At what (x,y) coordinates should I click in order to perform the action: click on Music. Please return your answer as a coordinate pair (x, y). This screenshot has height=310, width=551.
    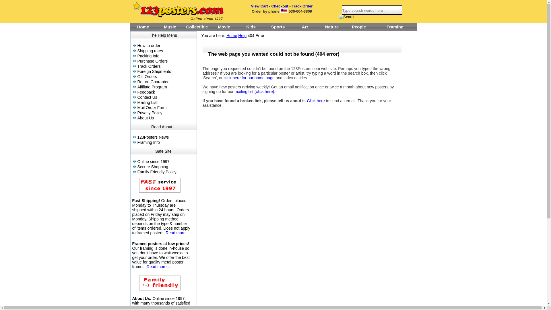
    Looking at the image, I should click on (170, 27).